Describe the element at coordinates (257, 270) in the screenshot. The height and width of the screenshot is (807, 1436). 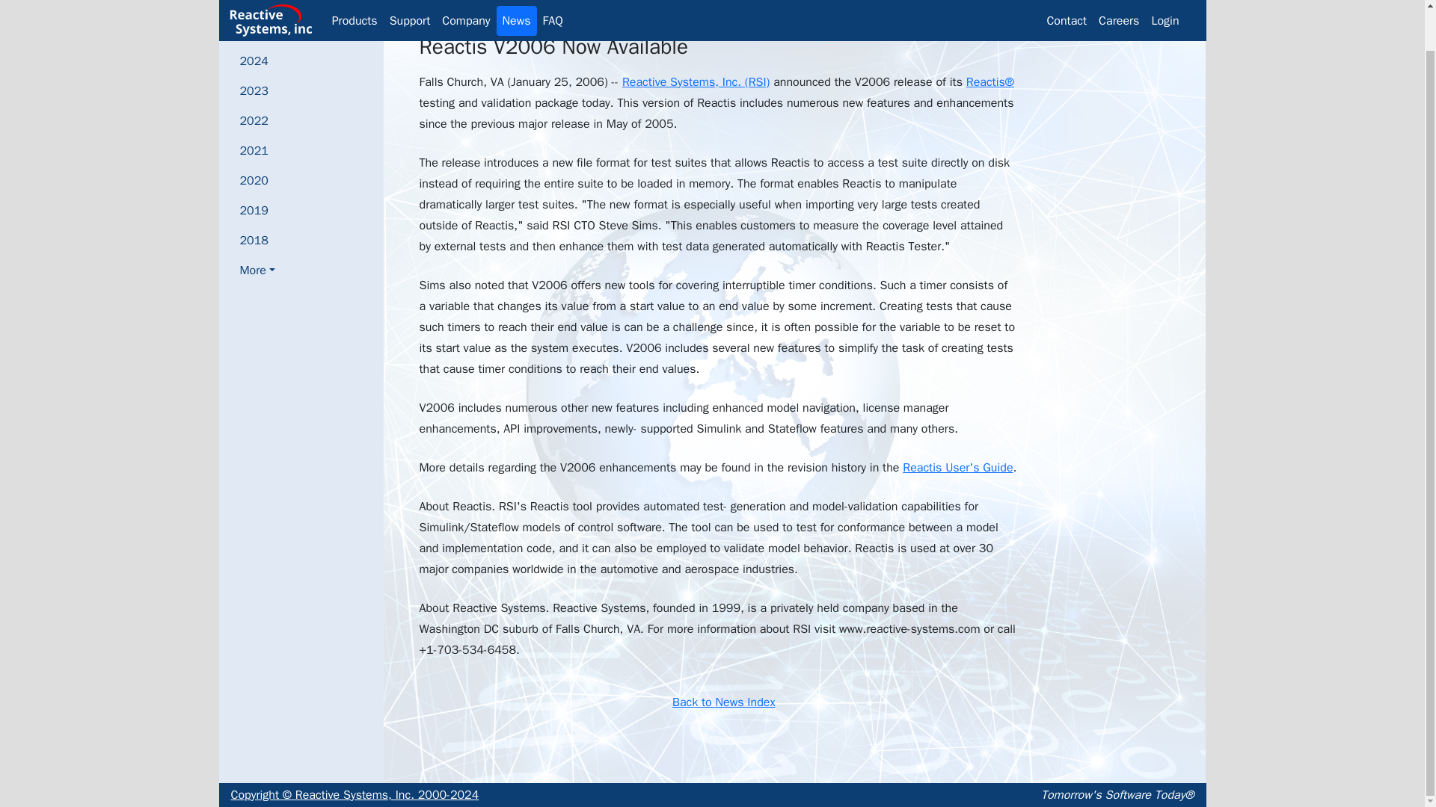
I see `More` at that location.